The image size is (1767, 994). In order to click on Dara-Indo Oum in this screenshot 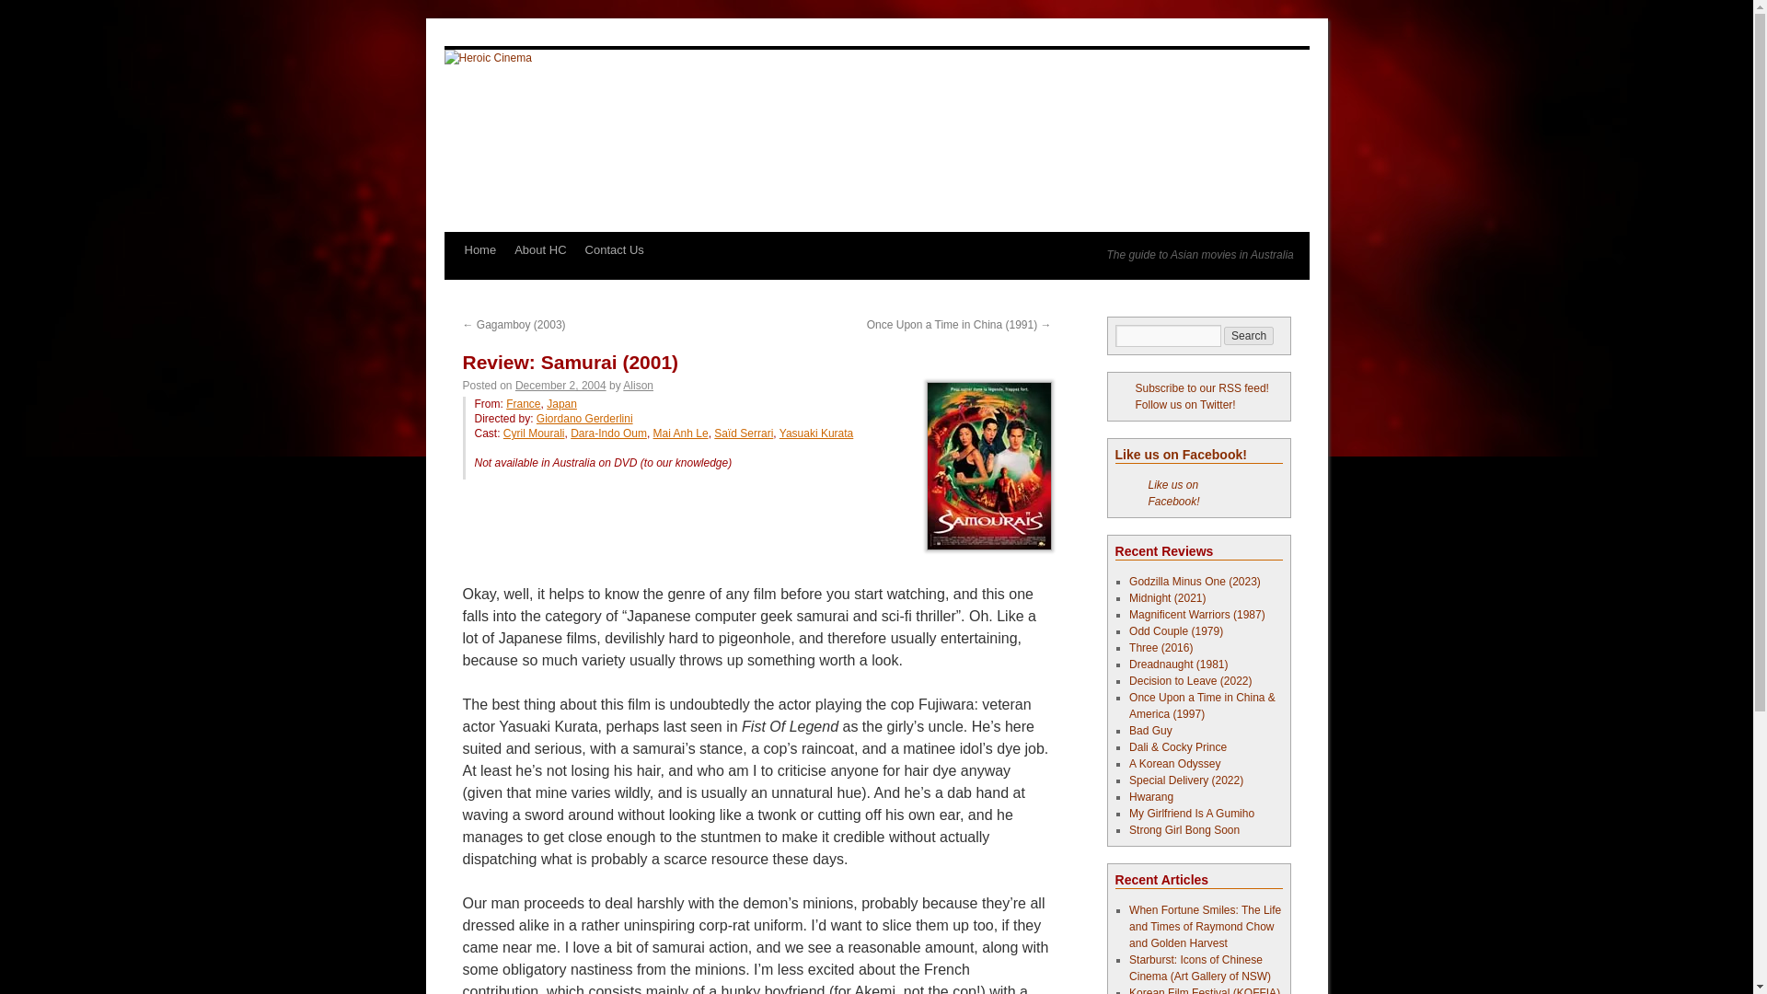, I will do `click(608, 433)`.